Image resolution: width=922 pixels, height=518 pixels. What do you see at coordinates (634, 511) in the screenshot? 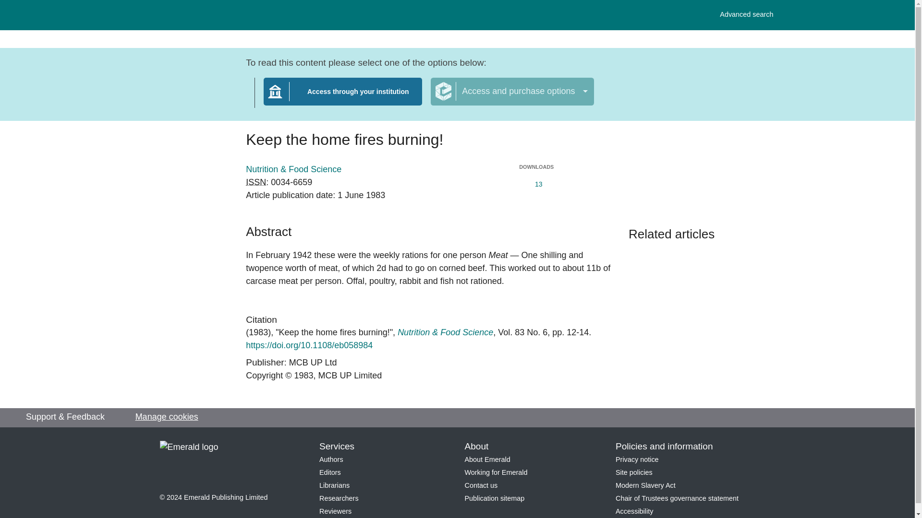
I see `Modern Slavery Act` at bounding box center [634, 511].